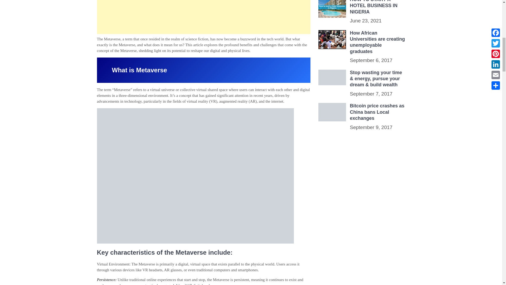  Describe the element at coordinates (204, 17) in the screenshot. I see `Advertisement` at that location.